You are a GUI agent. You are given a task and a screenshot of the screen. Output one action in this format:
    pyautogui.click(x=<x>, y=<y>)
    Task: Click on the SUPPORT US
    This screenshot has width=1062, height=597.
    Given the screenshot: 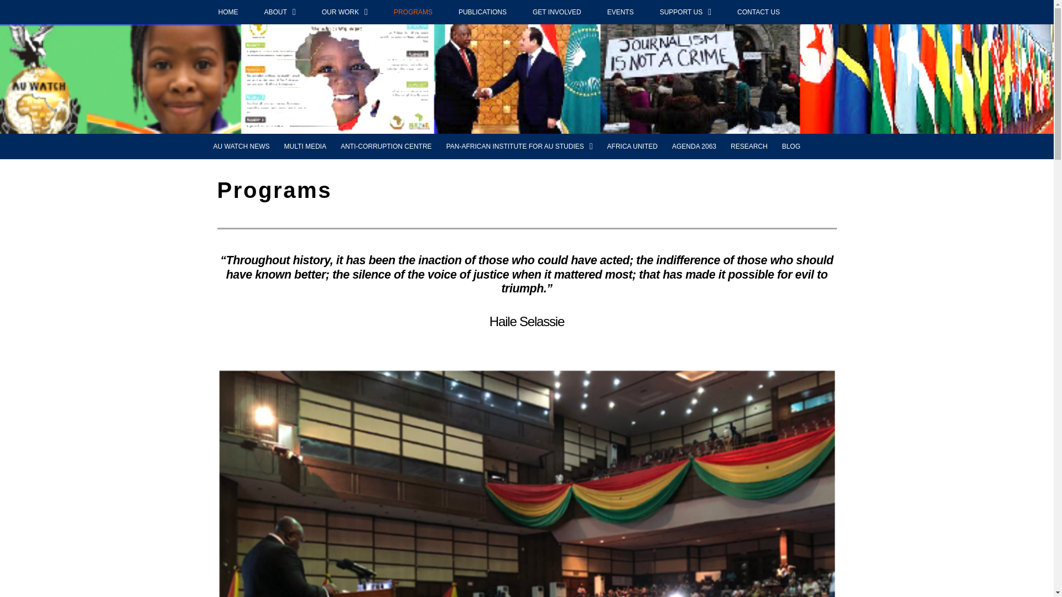 What is the action you would take?
    pyautogui.click(x=685, y=12)
    